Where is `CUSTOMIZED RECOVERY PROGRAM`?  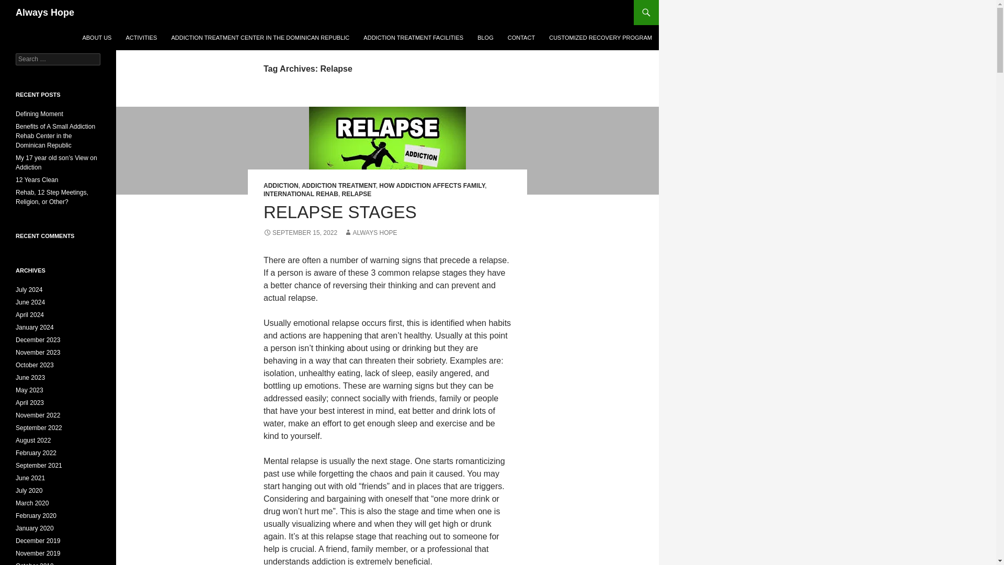 CUSTOMIZED RECOVERY PROGRAM is located at coordinates (600, 38).